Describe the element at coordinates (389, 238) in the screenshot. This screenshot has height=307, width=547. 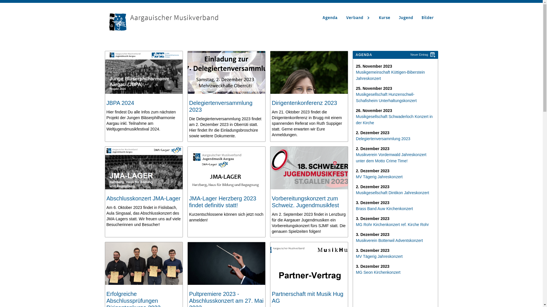
I see `3. Dezember 2023
Musikverein Bottenwil Adventskonzert` at that location.